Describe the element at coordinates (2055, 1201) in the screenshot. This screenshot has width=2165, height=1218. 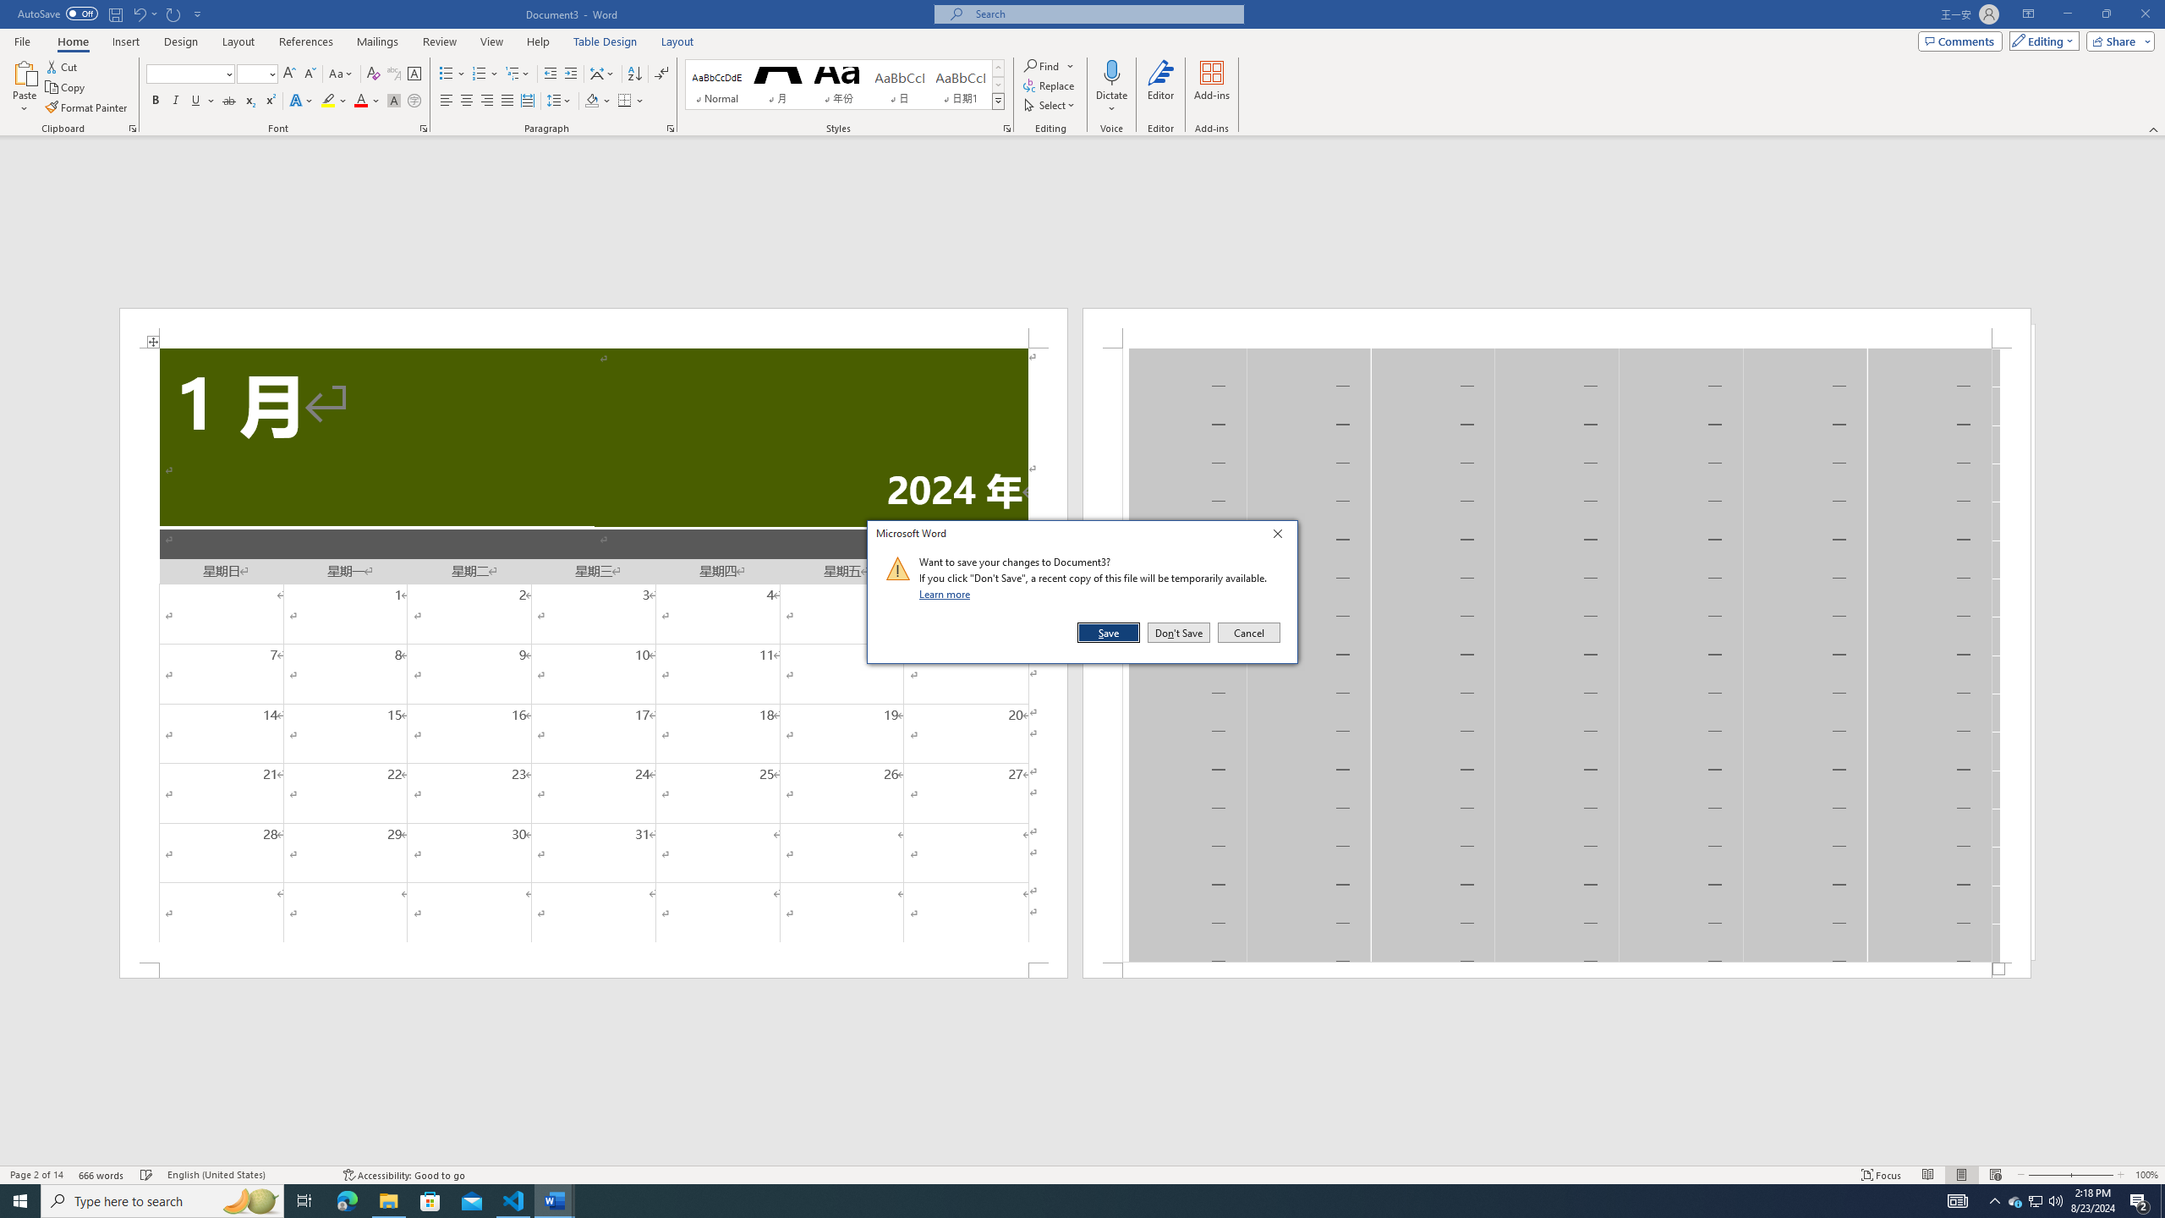
I see `Q2790: 100%` at that location.